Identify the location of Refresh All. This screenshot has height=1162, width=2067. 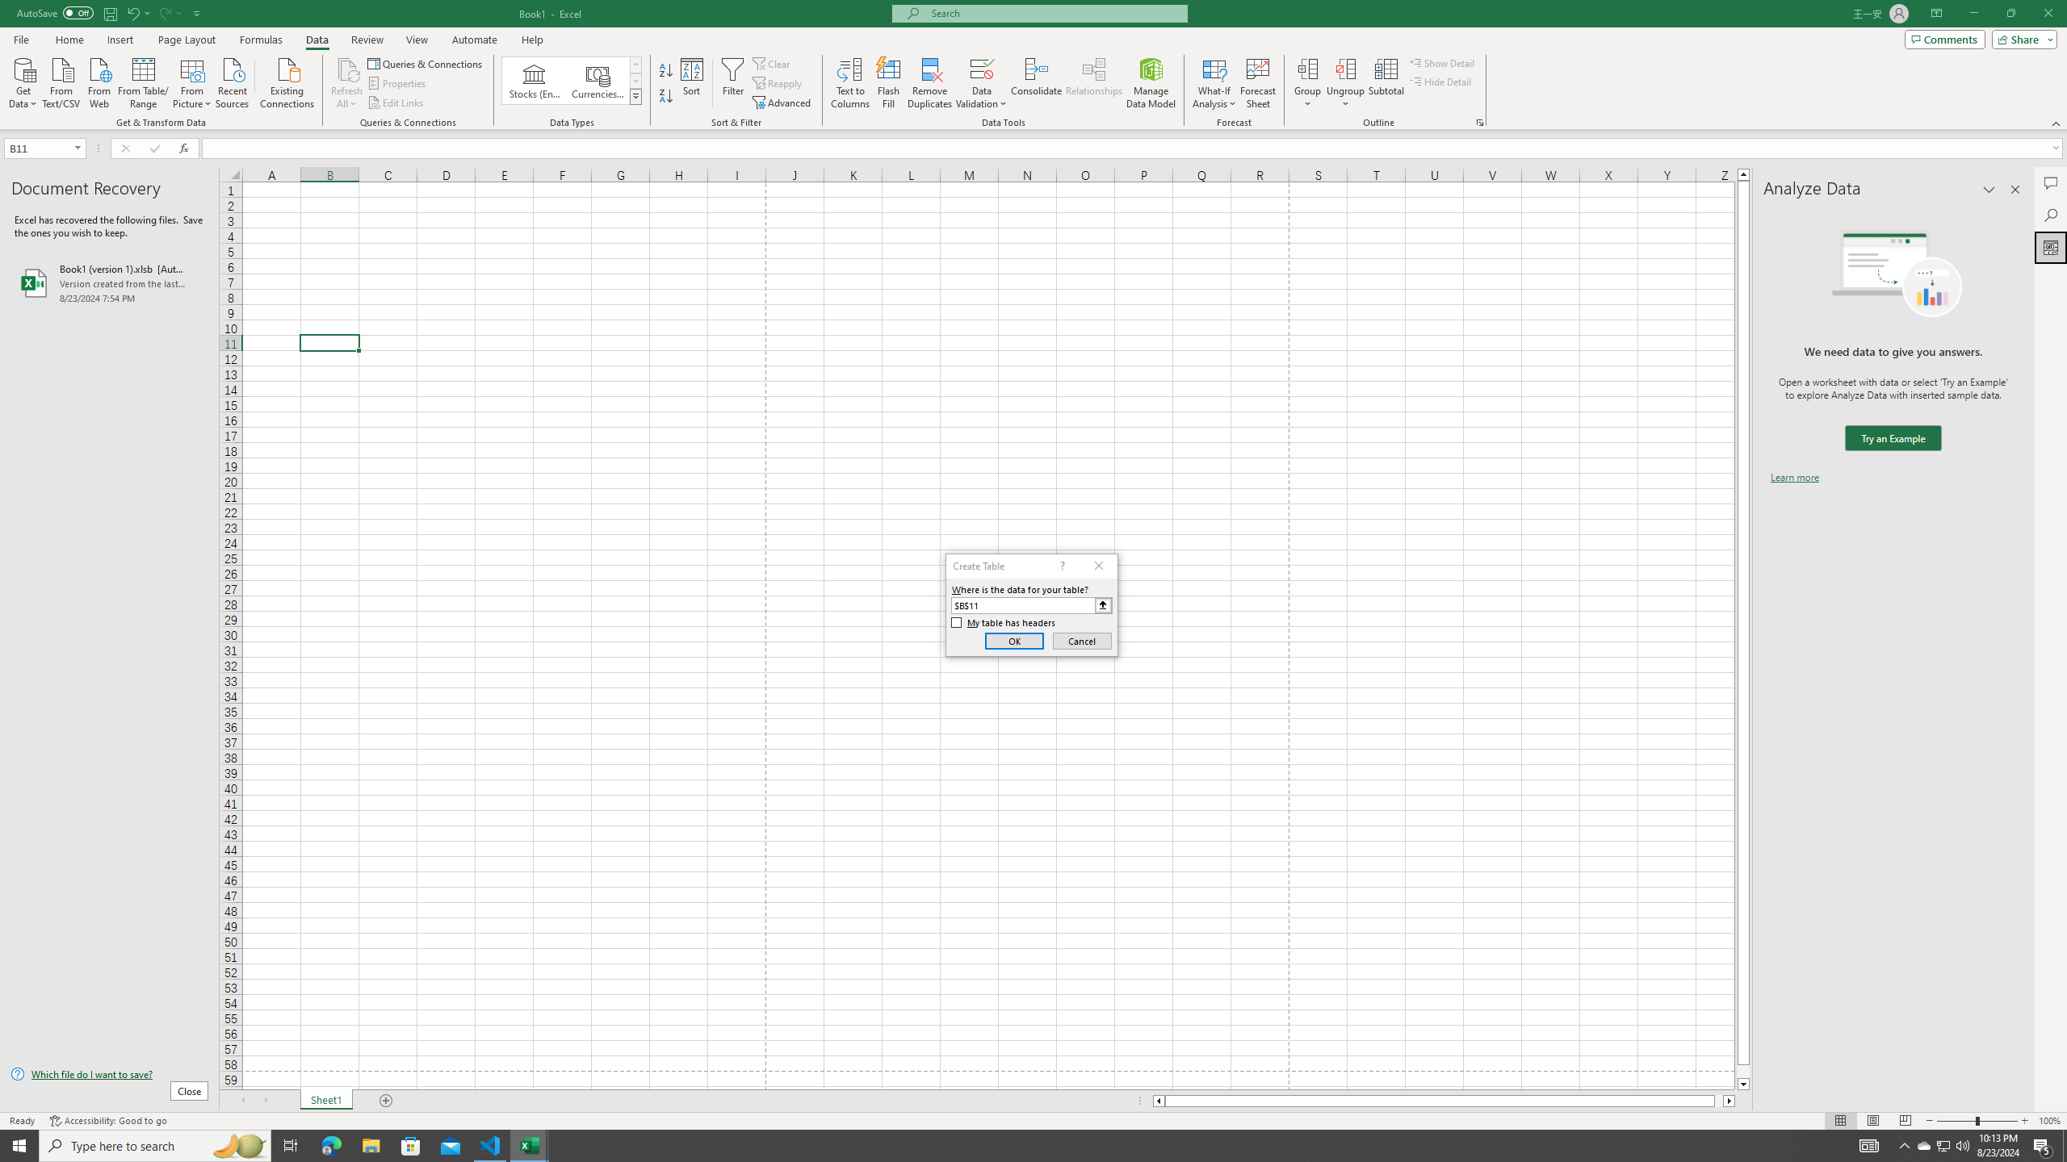
(347, 69).